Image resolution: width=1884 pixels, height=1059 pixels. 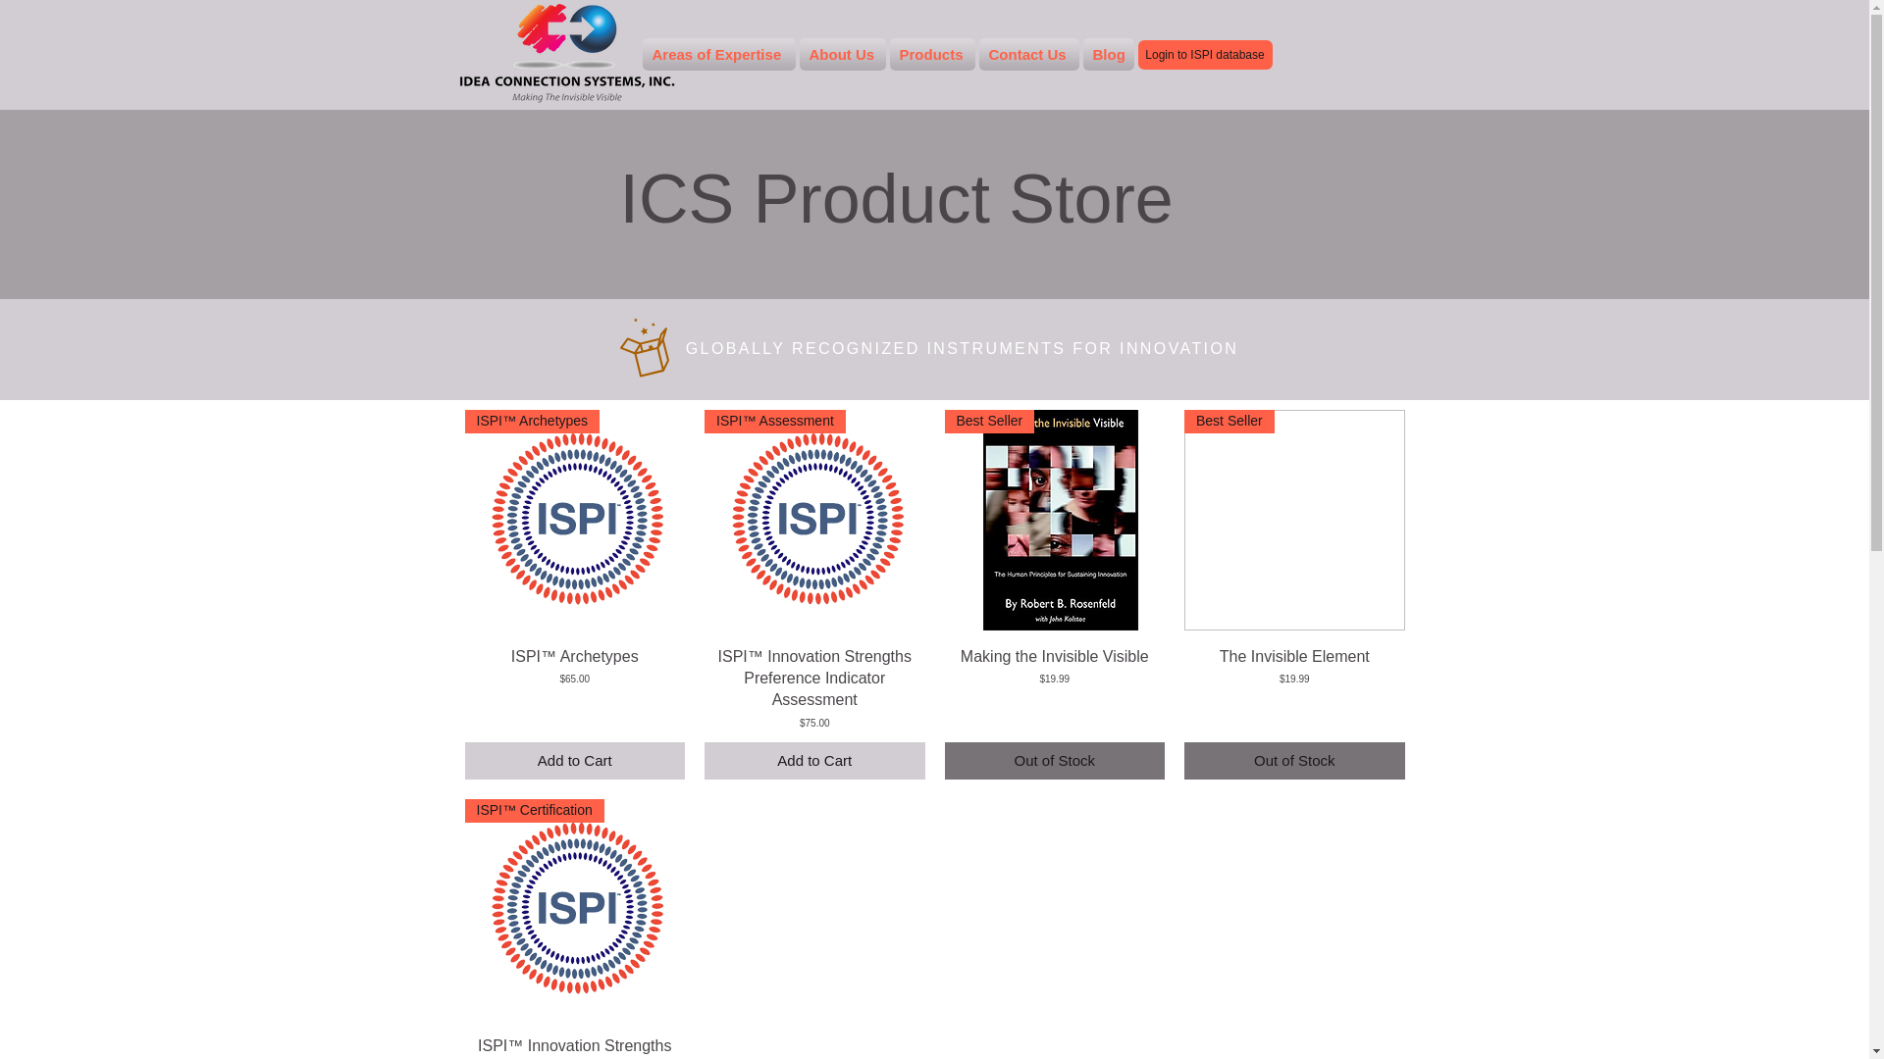 What do you see at coordinates (575, 761) in the screenshot?
I see `Add to Cart` at bounding box center [575, 761].